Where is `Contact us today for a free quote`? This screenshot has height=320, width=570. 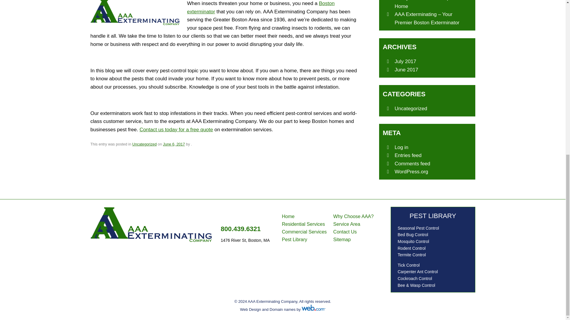
Contact us today for a free quote is located at coordinates (176, 129).